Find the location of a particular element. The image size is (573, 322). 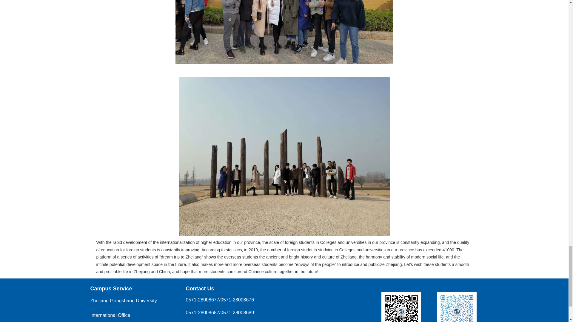

Follow us on Youku is located at coordinates (457, 299).